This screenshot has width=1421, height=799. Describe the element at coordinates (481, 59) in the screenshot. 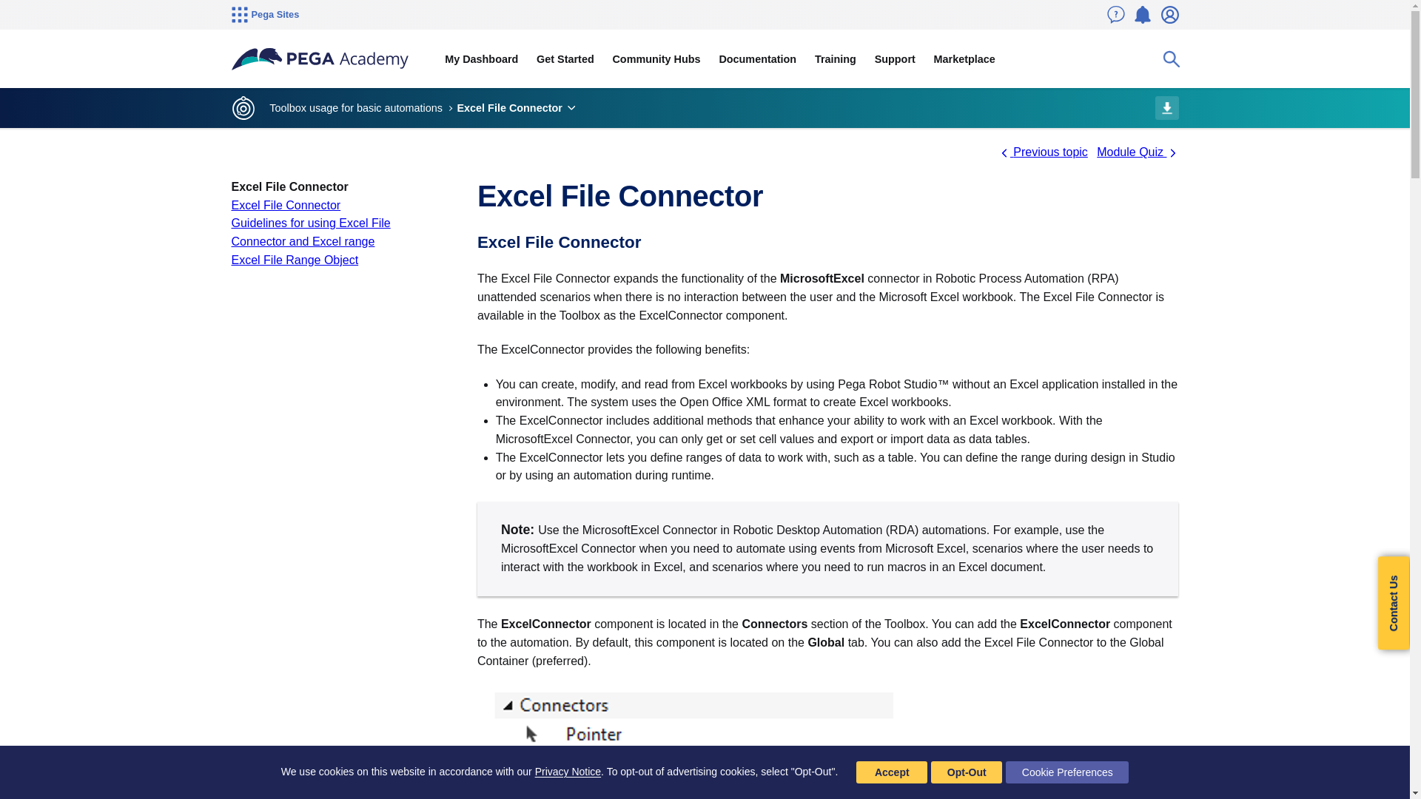

I see `My Dashboard` at that location.